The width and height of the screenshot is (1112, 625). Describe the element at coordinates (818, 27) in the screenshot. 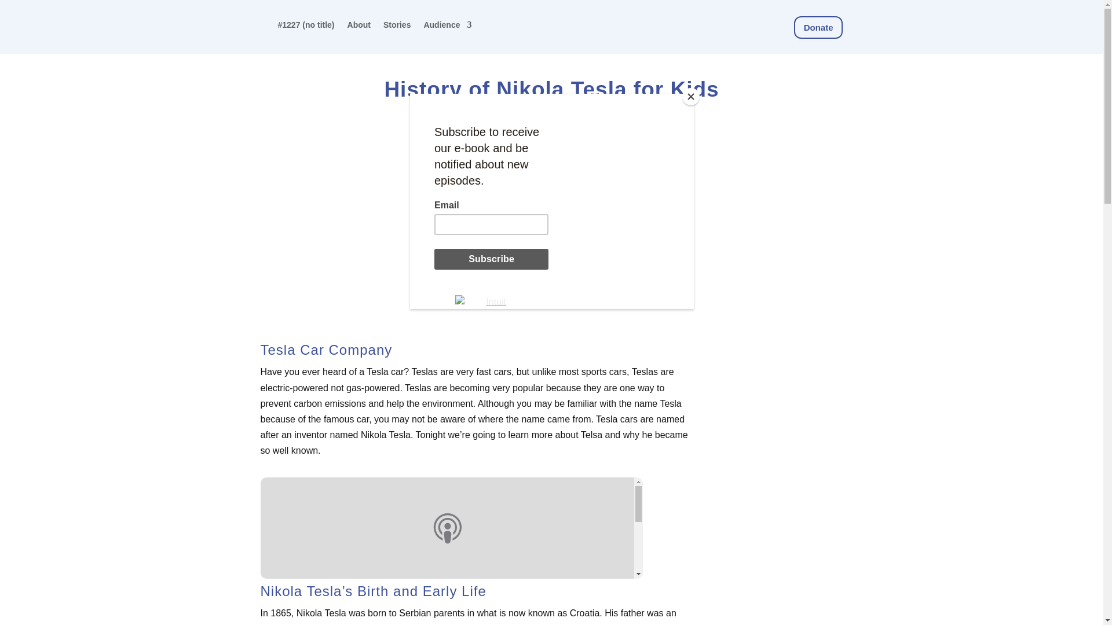

I see `Donate` at that location.